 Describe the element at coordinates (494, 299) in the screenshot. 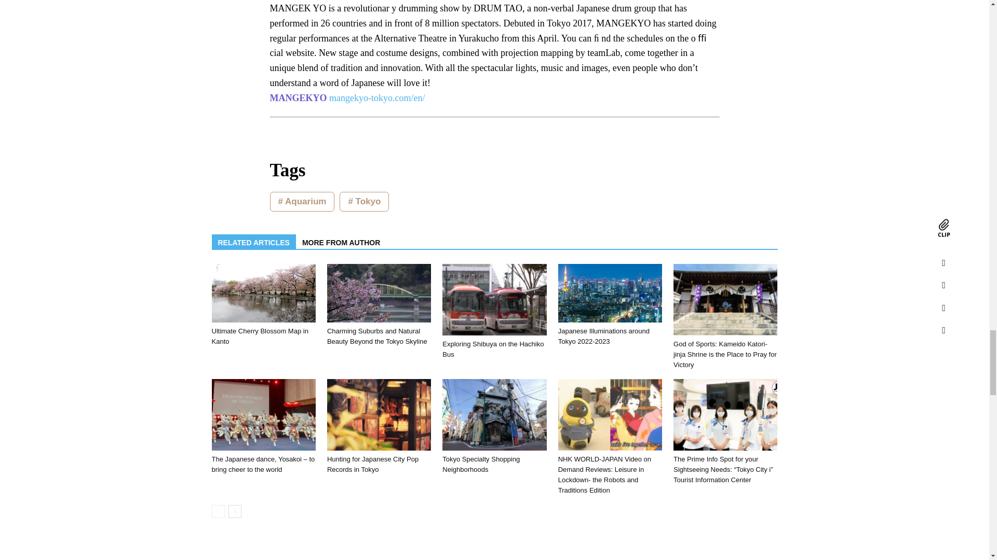

I see `Exploring Shibuya on the Hachiko Bus` at that location.